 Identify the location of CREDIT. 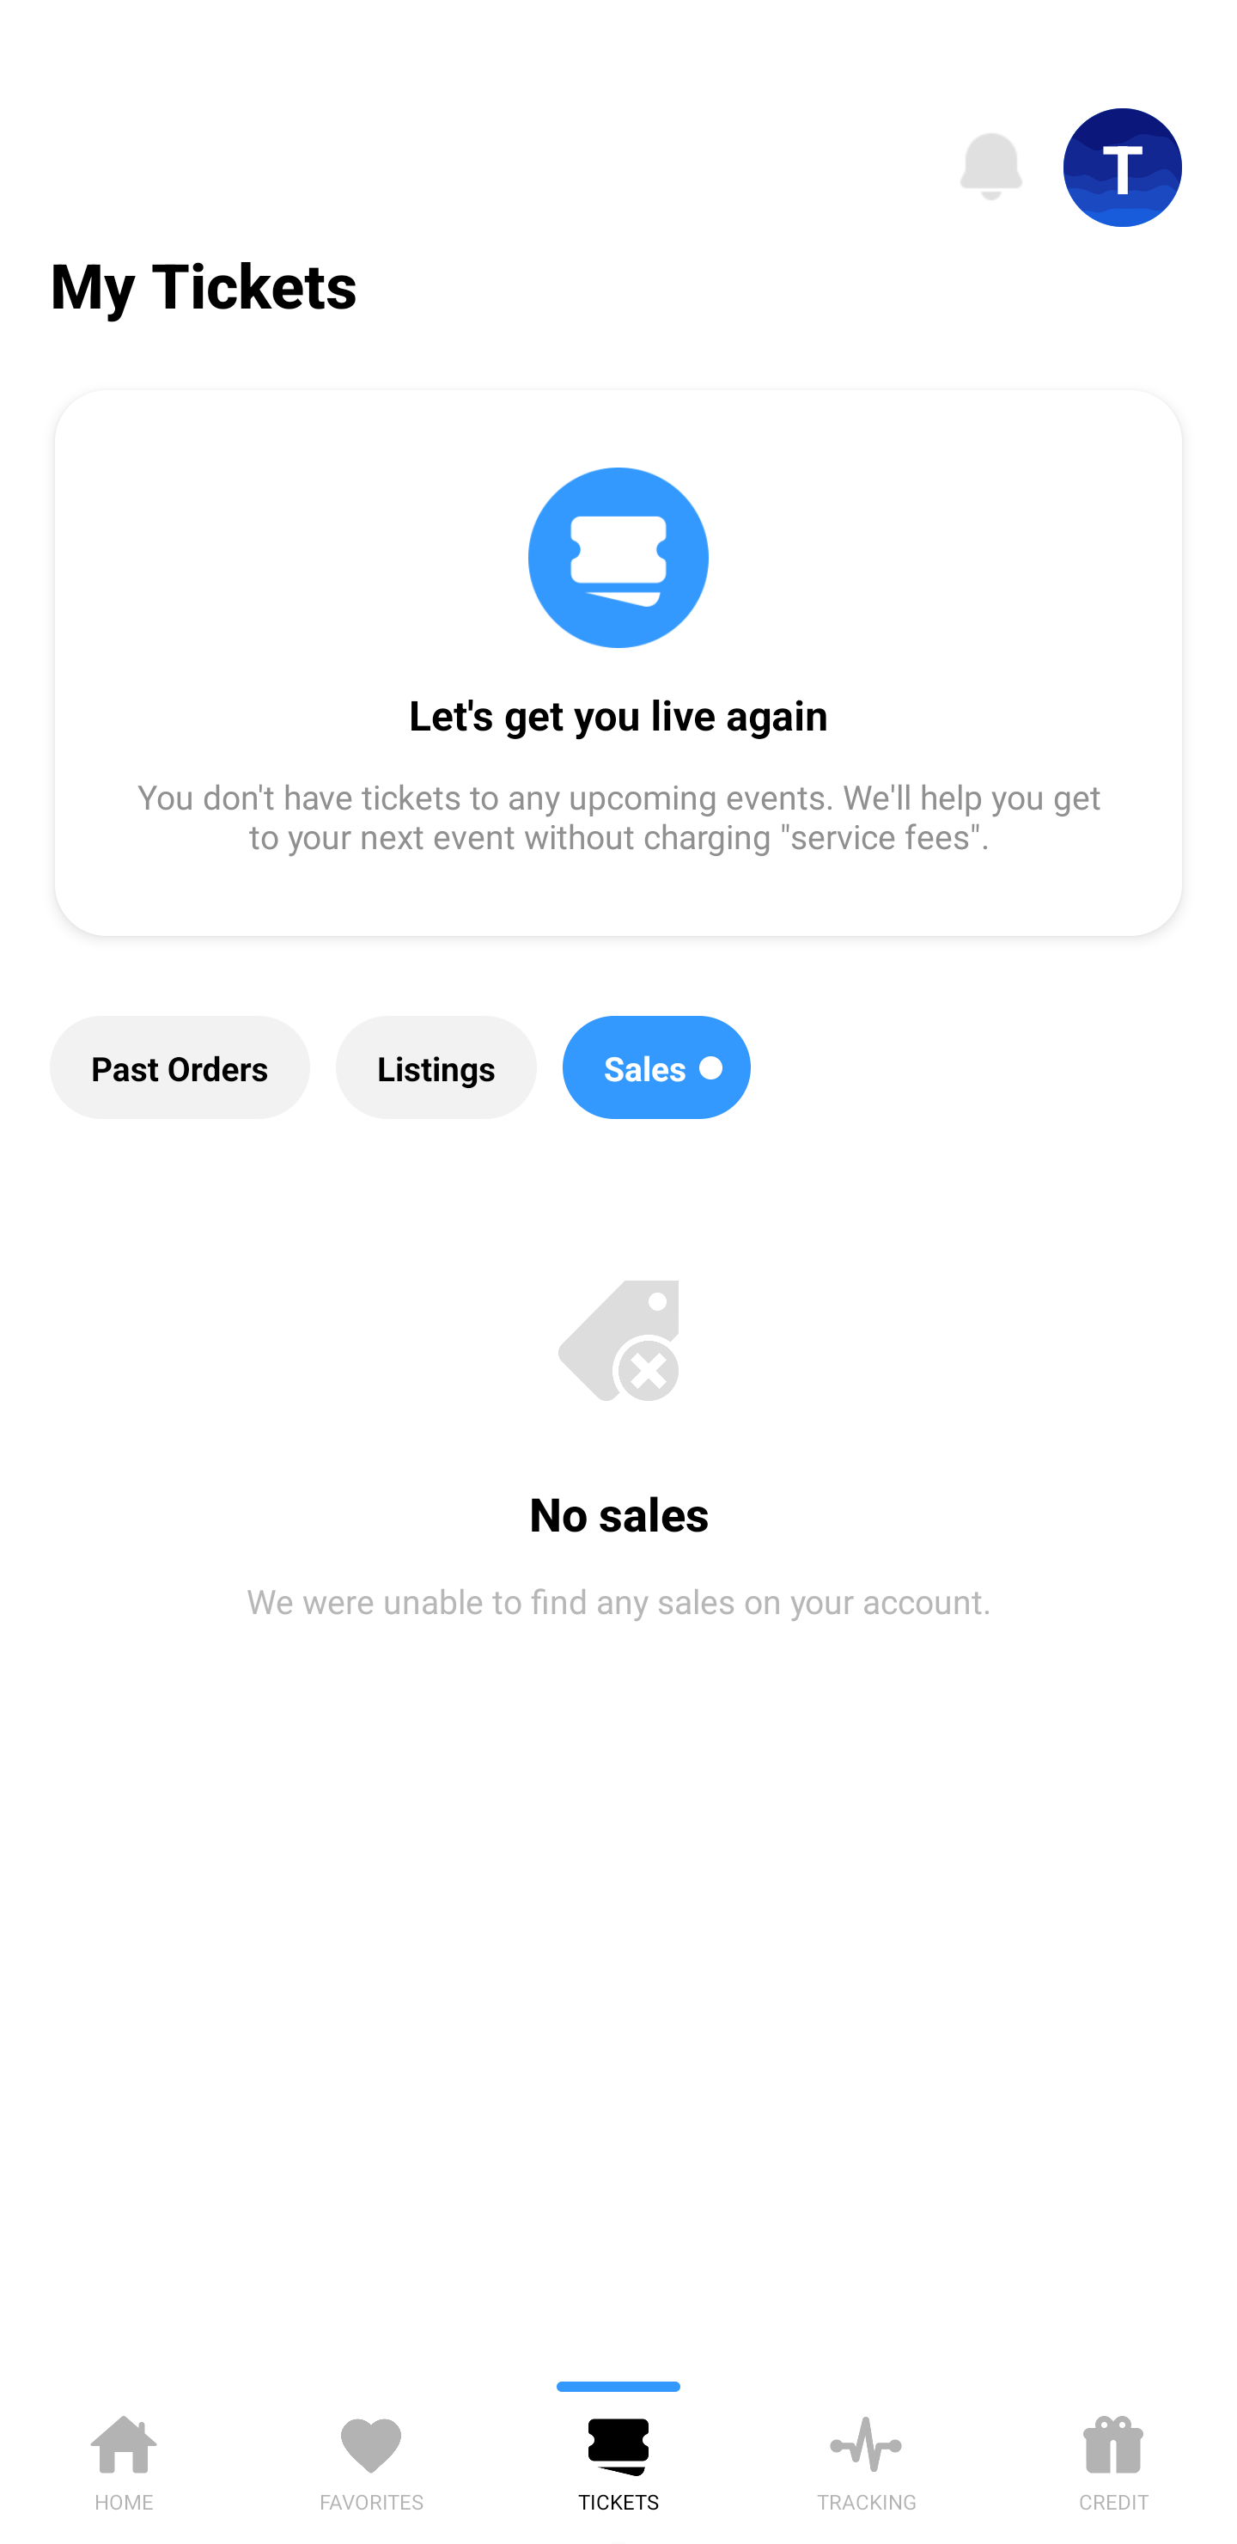
(1113, 2458).